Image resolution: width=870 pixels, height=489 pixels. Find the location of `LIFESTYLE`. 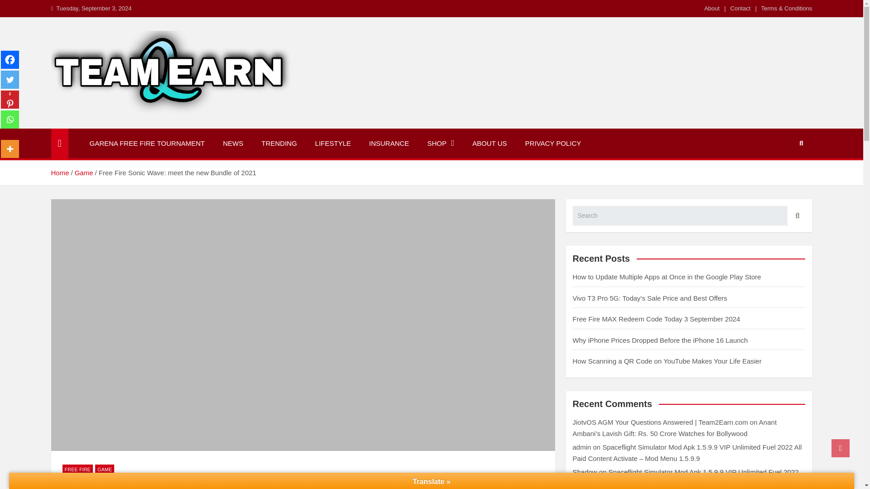

LIFESTYLE is located at coordinates (333, 143).